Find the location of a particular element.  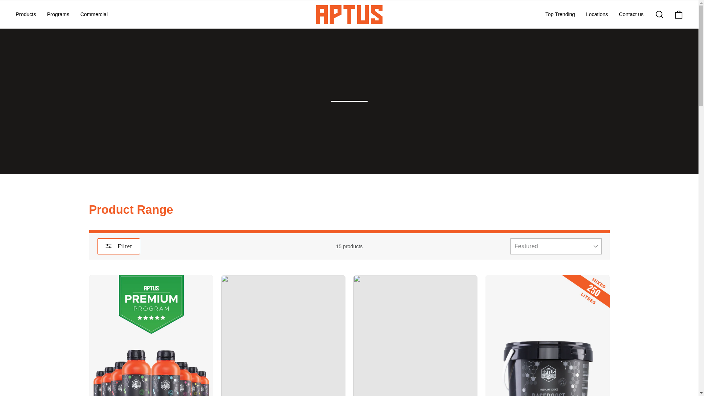

Programs is located at coordinates (58, 14).